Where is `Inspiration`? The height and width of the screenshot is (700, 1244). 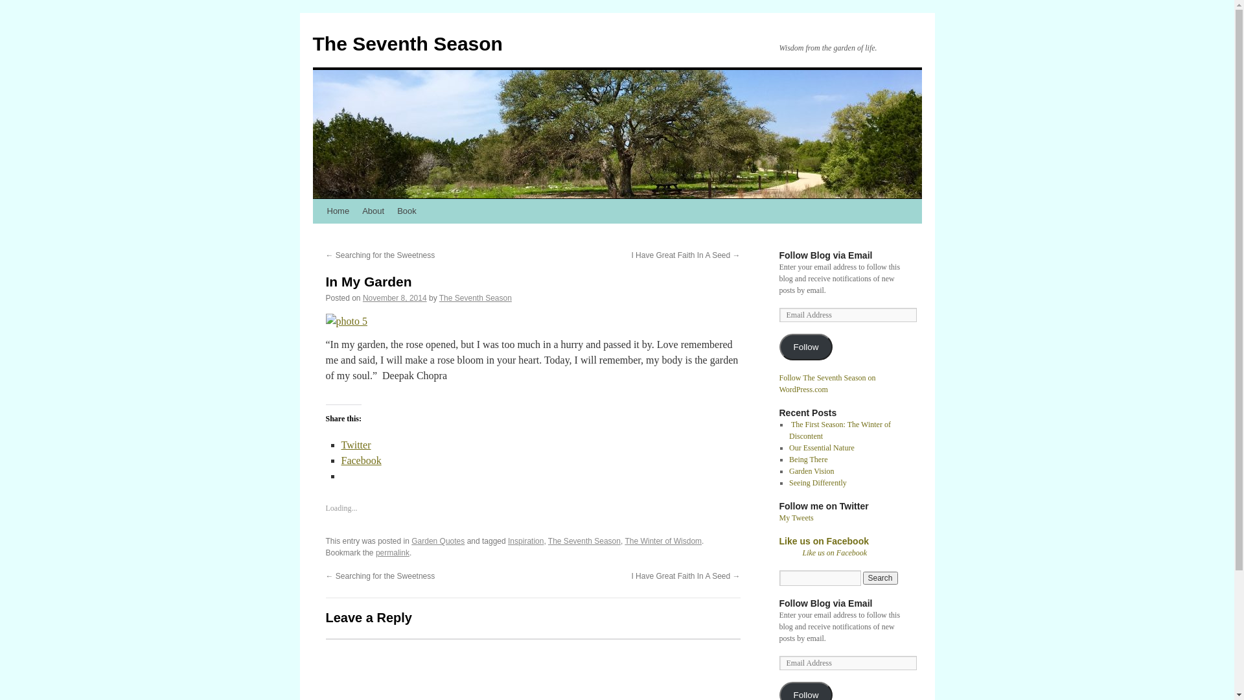
Inspiration is located at coordinates (526, 541).